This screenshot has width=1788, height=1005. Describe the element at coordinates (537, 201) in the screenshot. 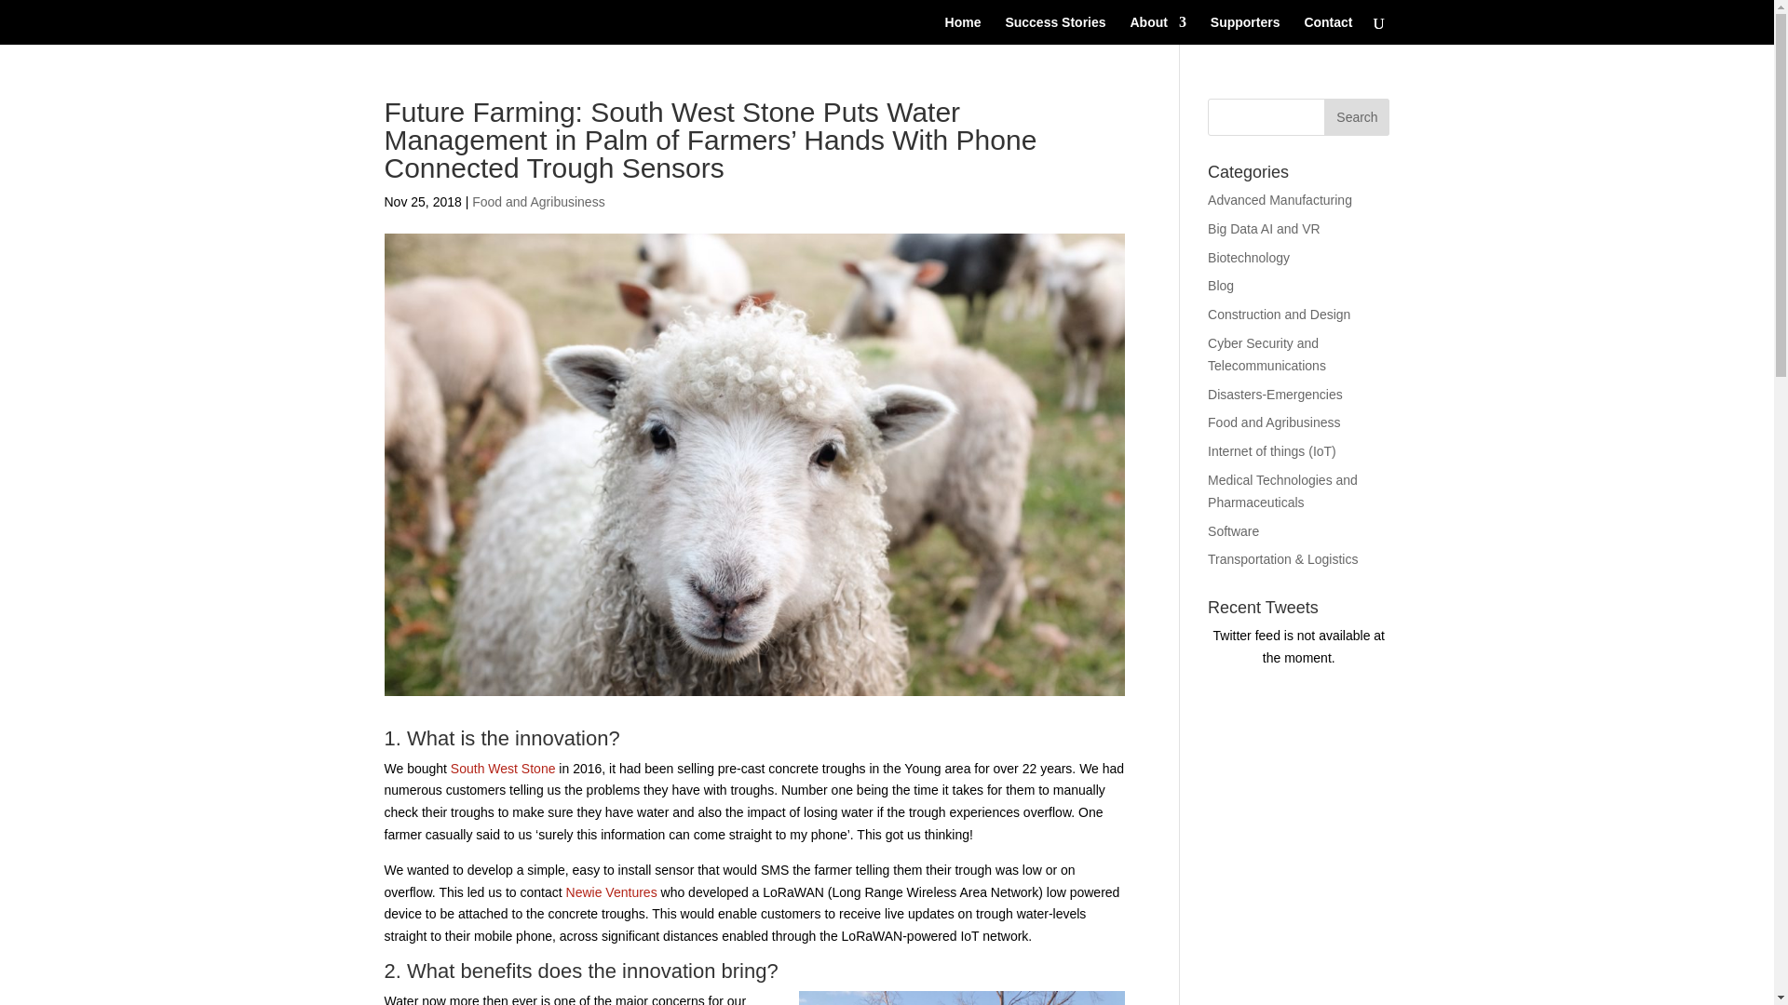

I see `Food and Agribusiness` at that location.